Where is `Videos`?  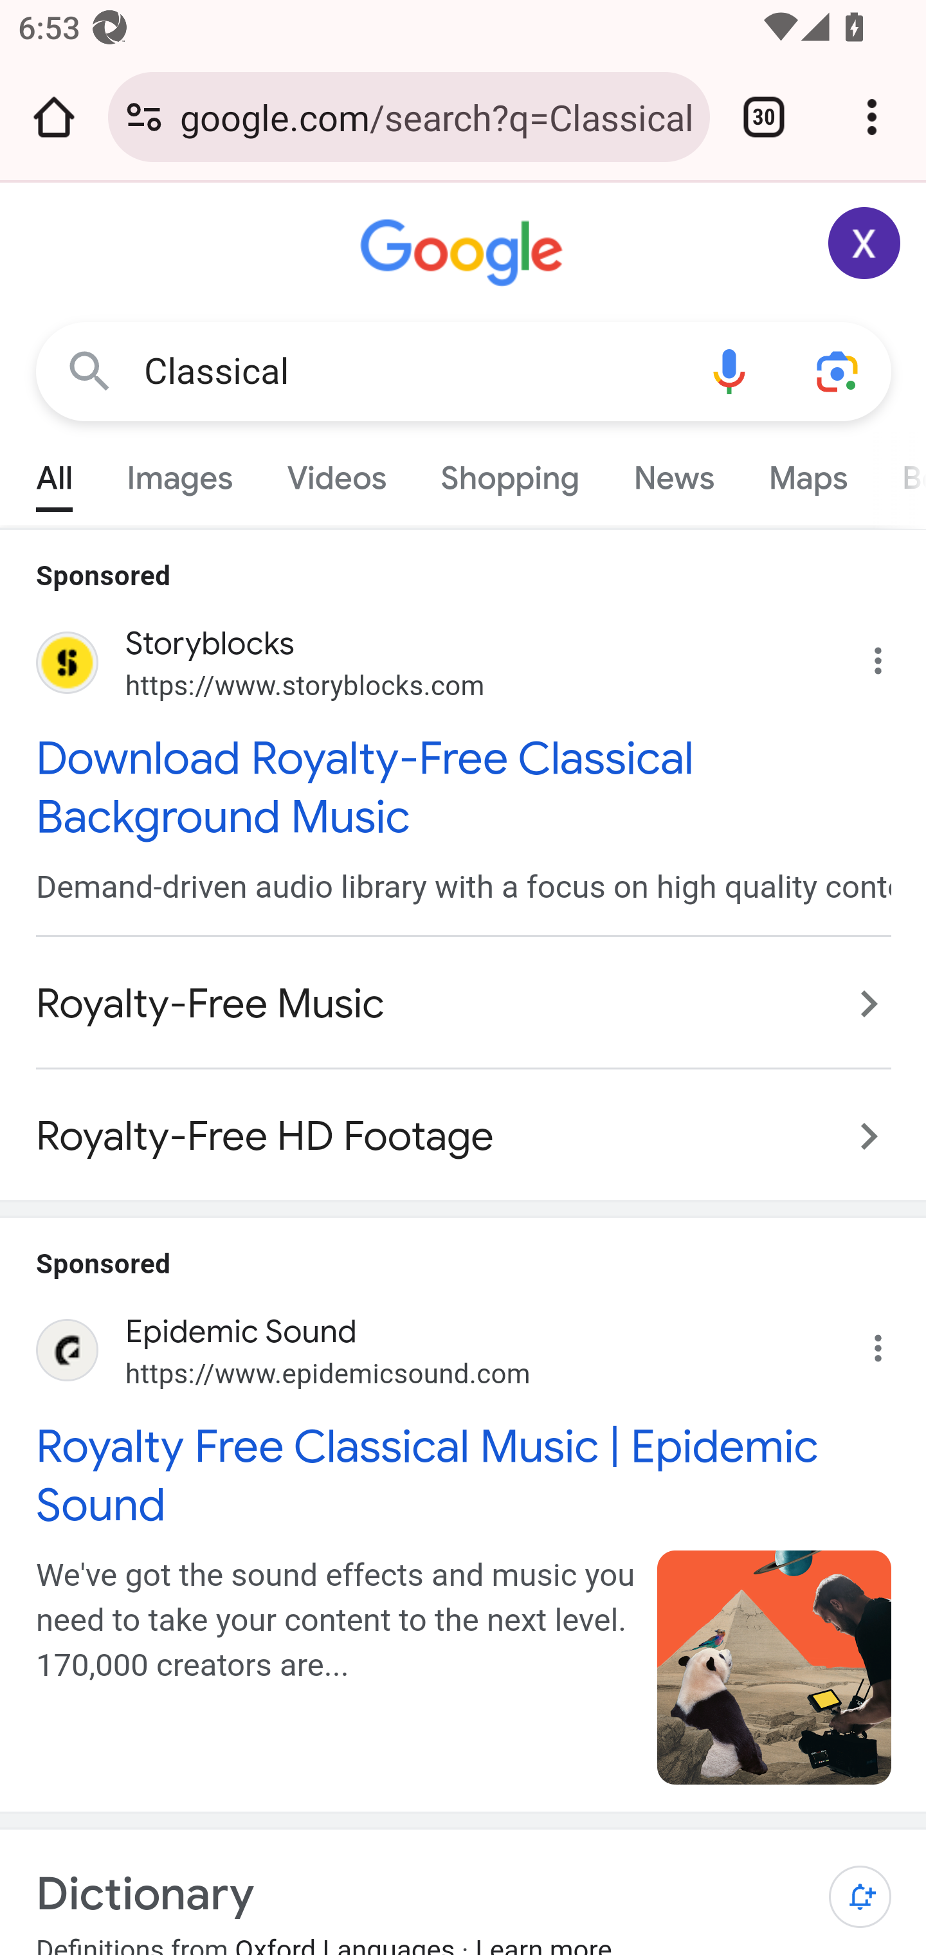 Videos is located at coordinates (337, 472).